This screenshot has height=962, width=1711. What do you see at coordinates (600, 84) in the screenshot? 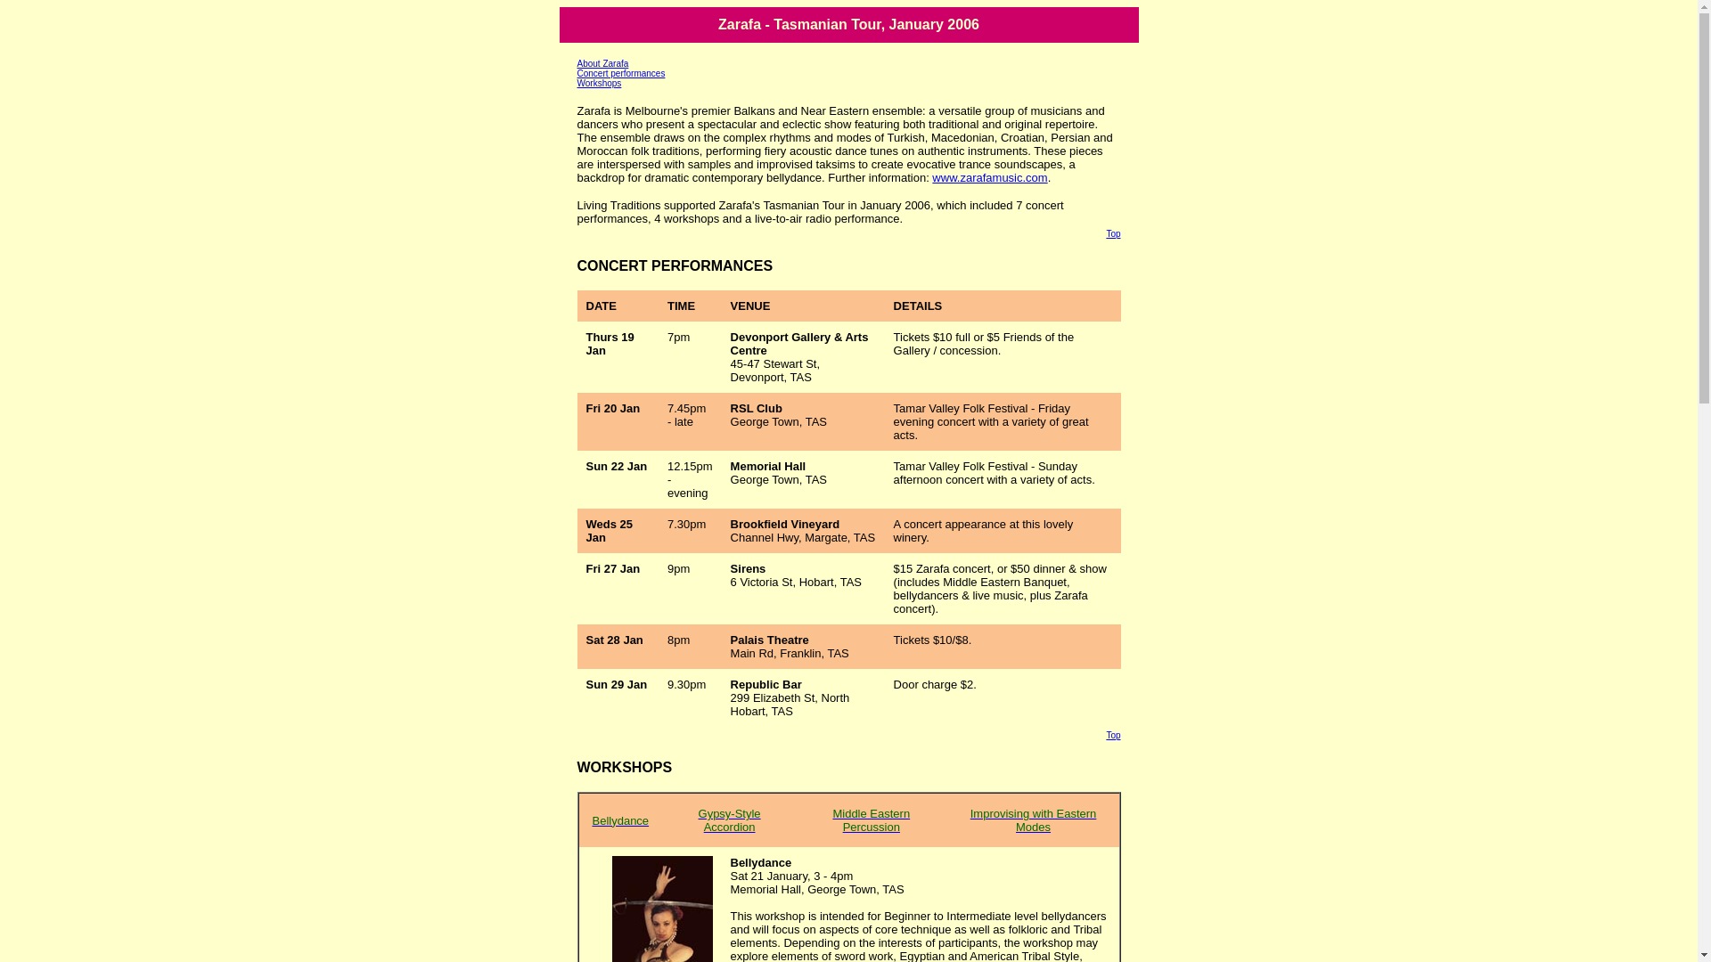
I see `Workshops` at bounding box center [600, 84].